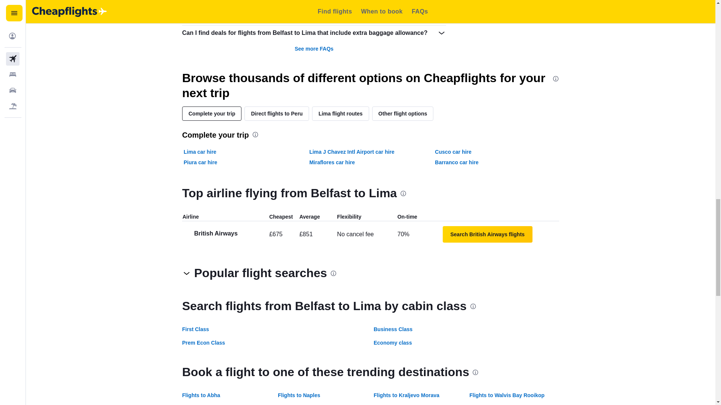 The width and height of the screenshot is (721, 405). I want to click on Lima flight routes, so click(340, 113).